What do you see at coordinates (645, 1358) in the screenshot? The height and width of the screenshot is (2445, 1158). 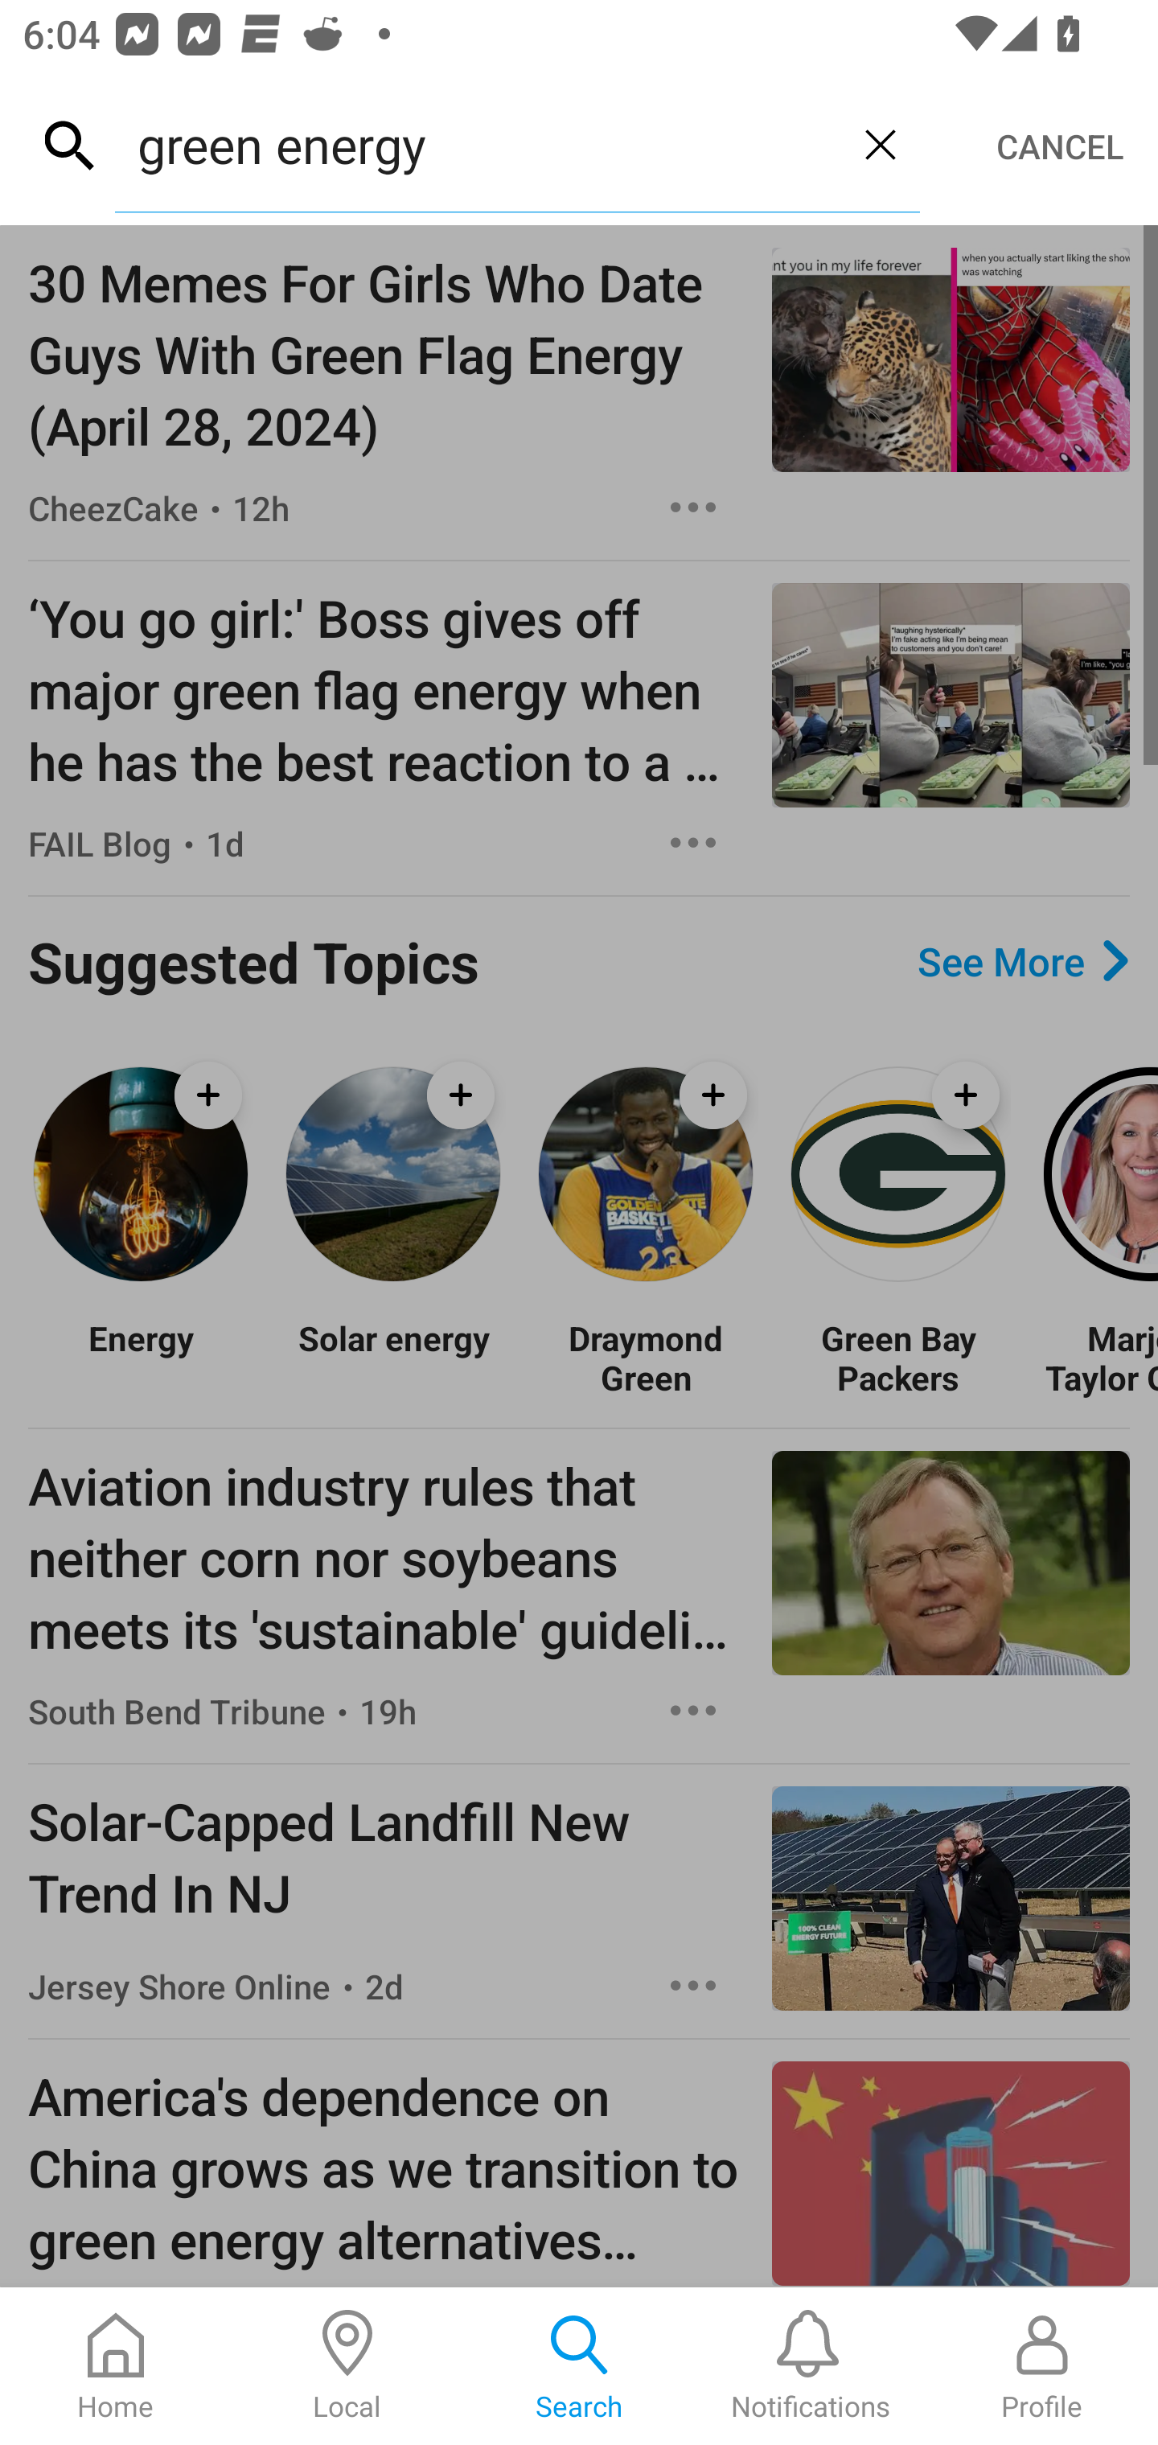 I see `Draymond Green` at bounding box center [645, 1358].